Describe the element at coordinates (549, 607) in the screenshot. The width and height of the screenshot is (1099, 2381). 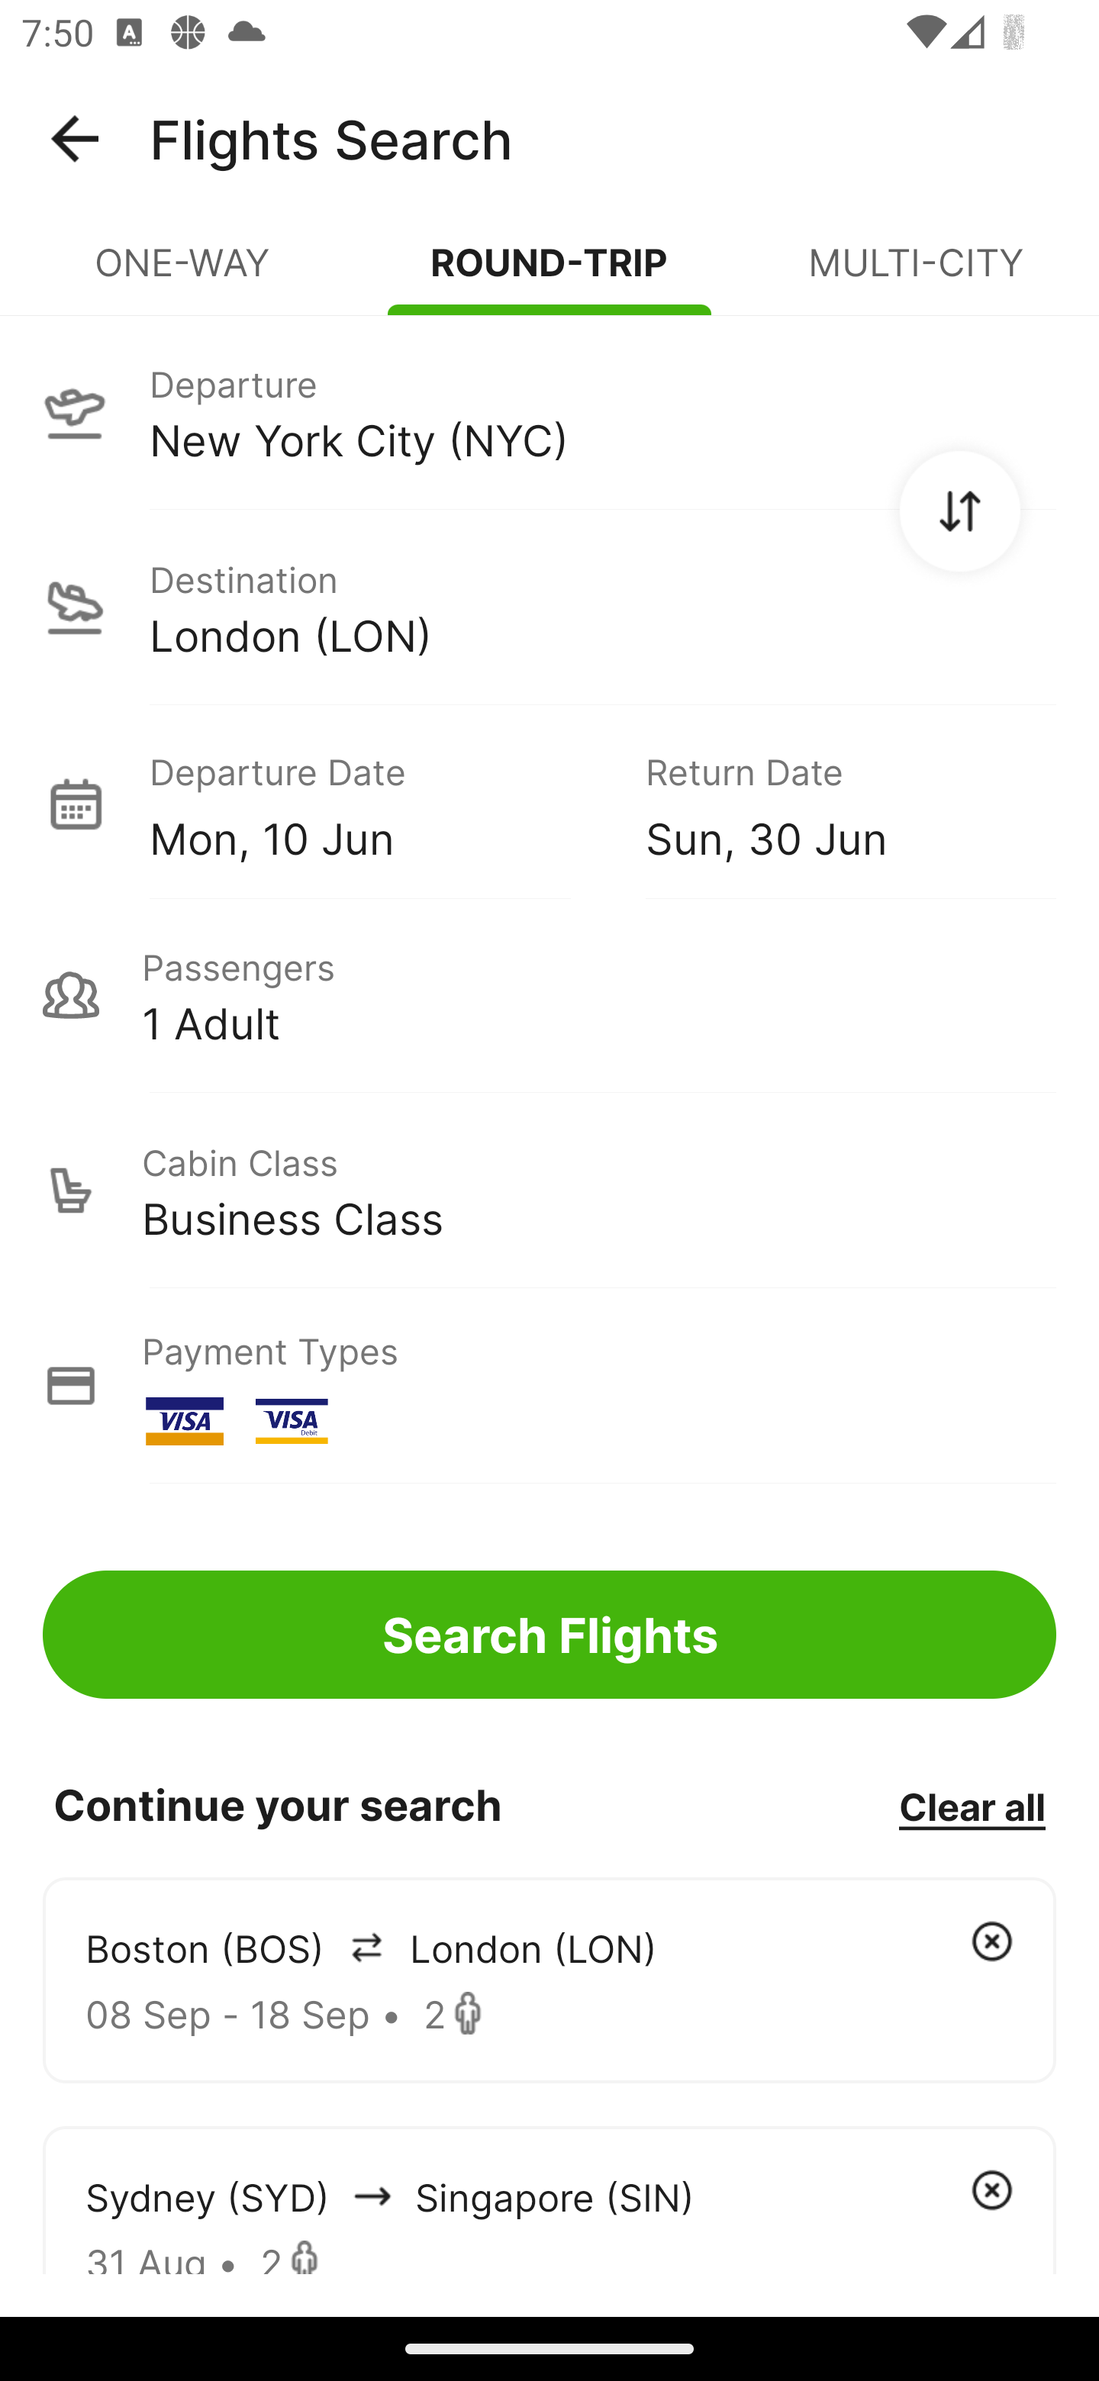
I see `Destination London (LON)` at that location.